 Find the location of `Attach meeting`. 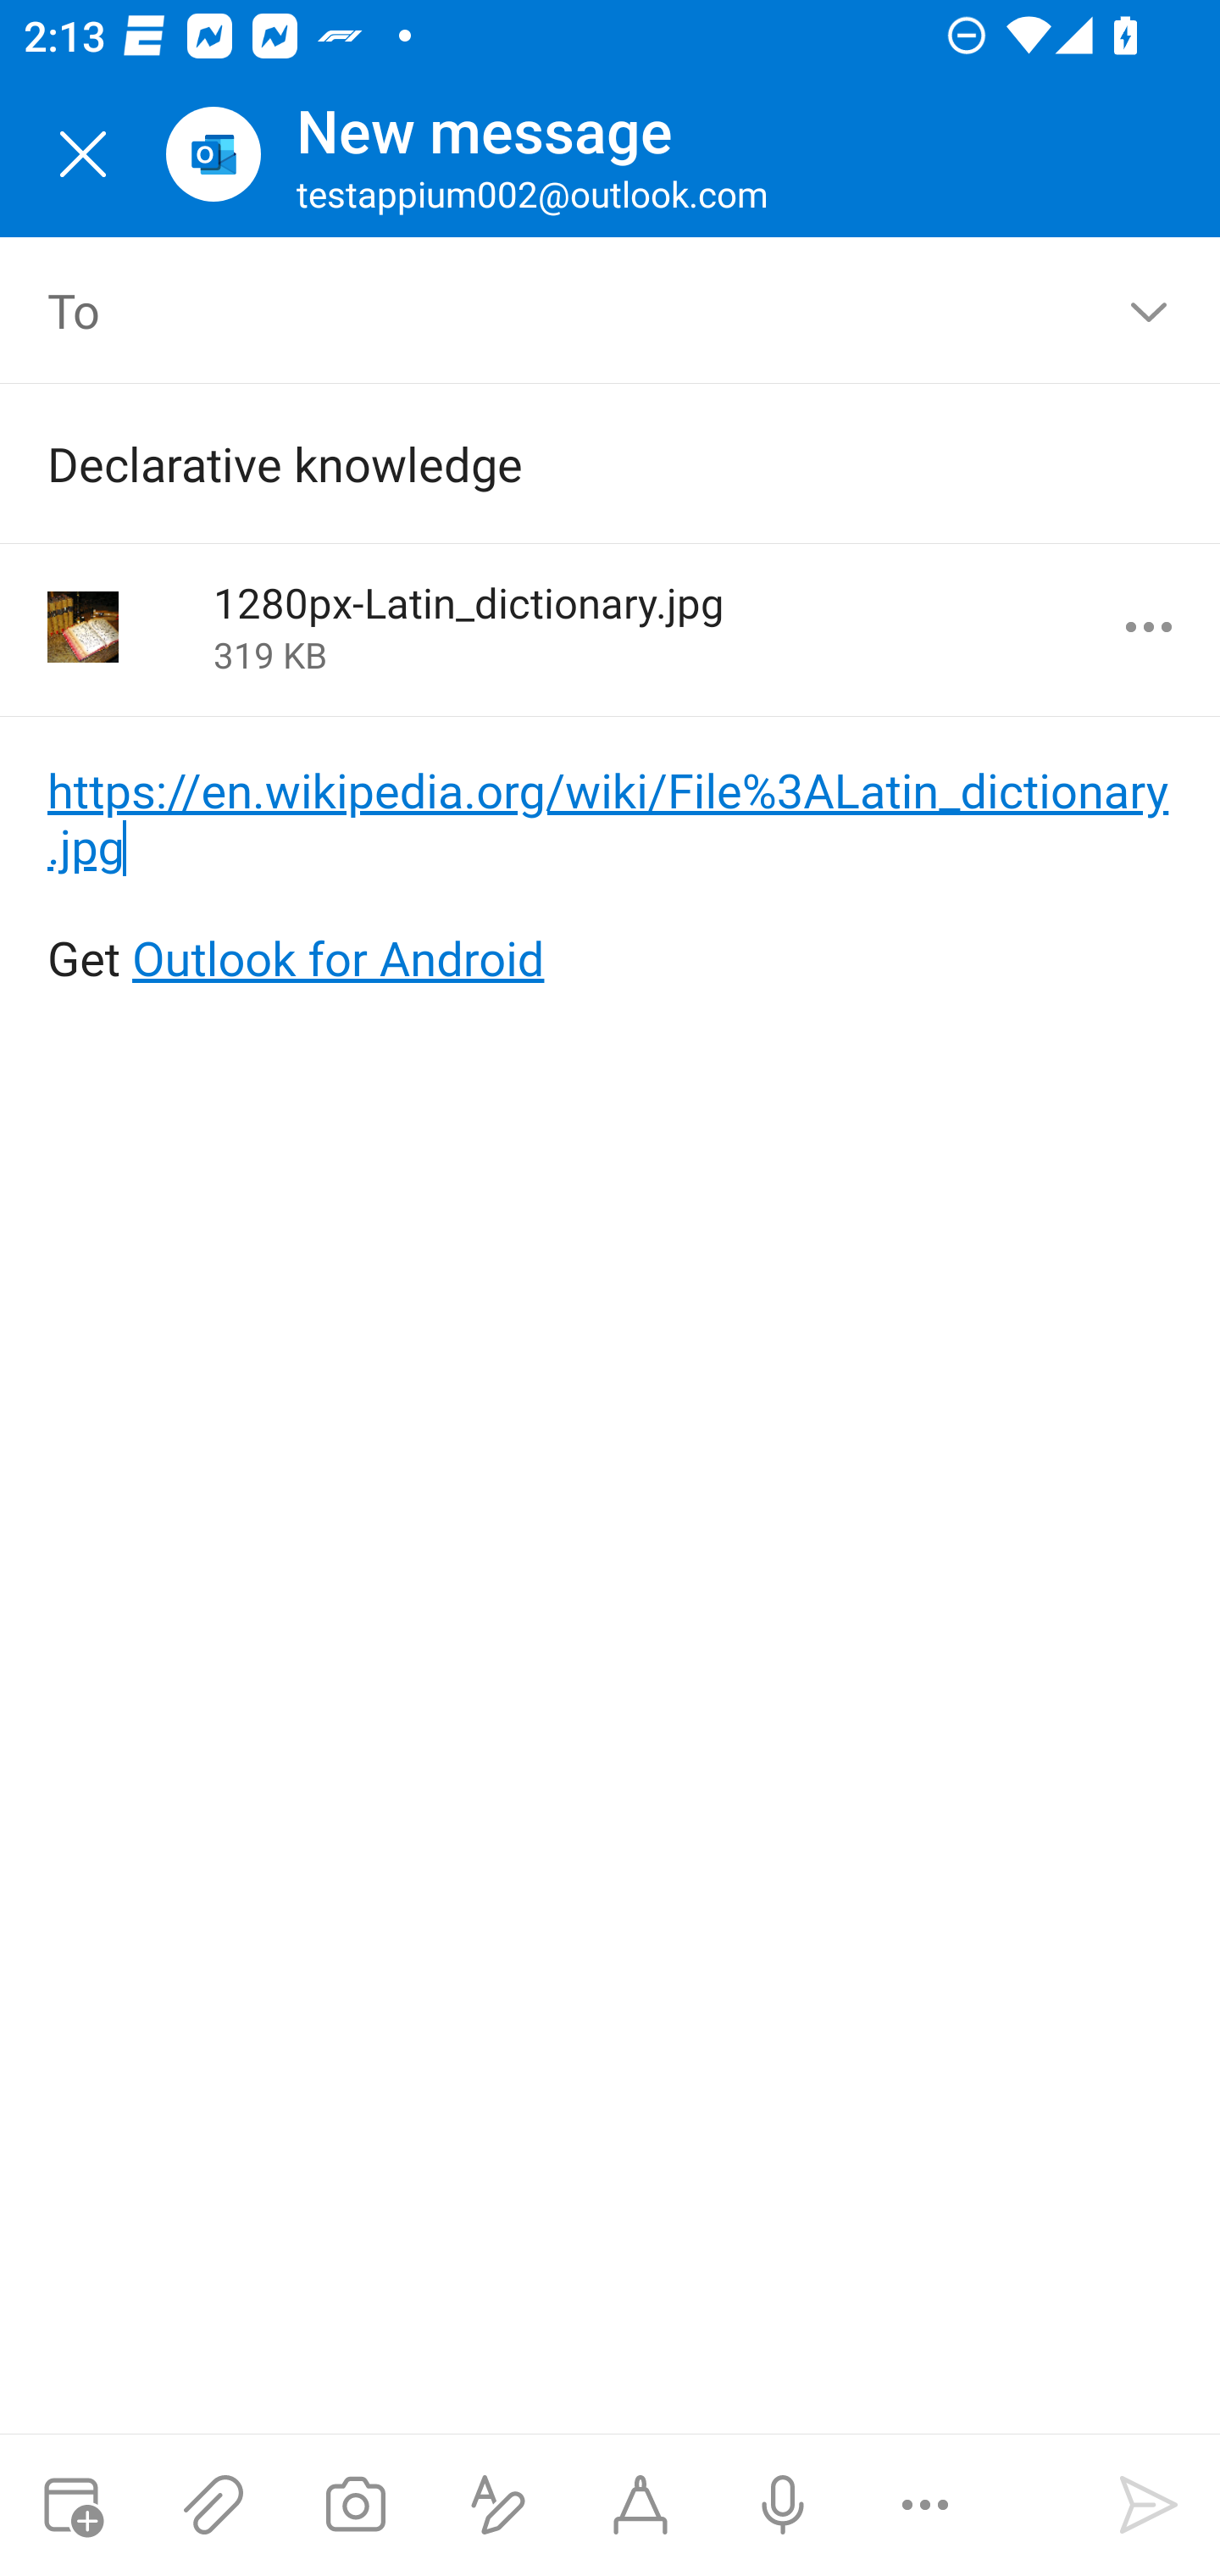

Attach meeting is located at coordinates (71, 2505).